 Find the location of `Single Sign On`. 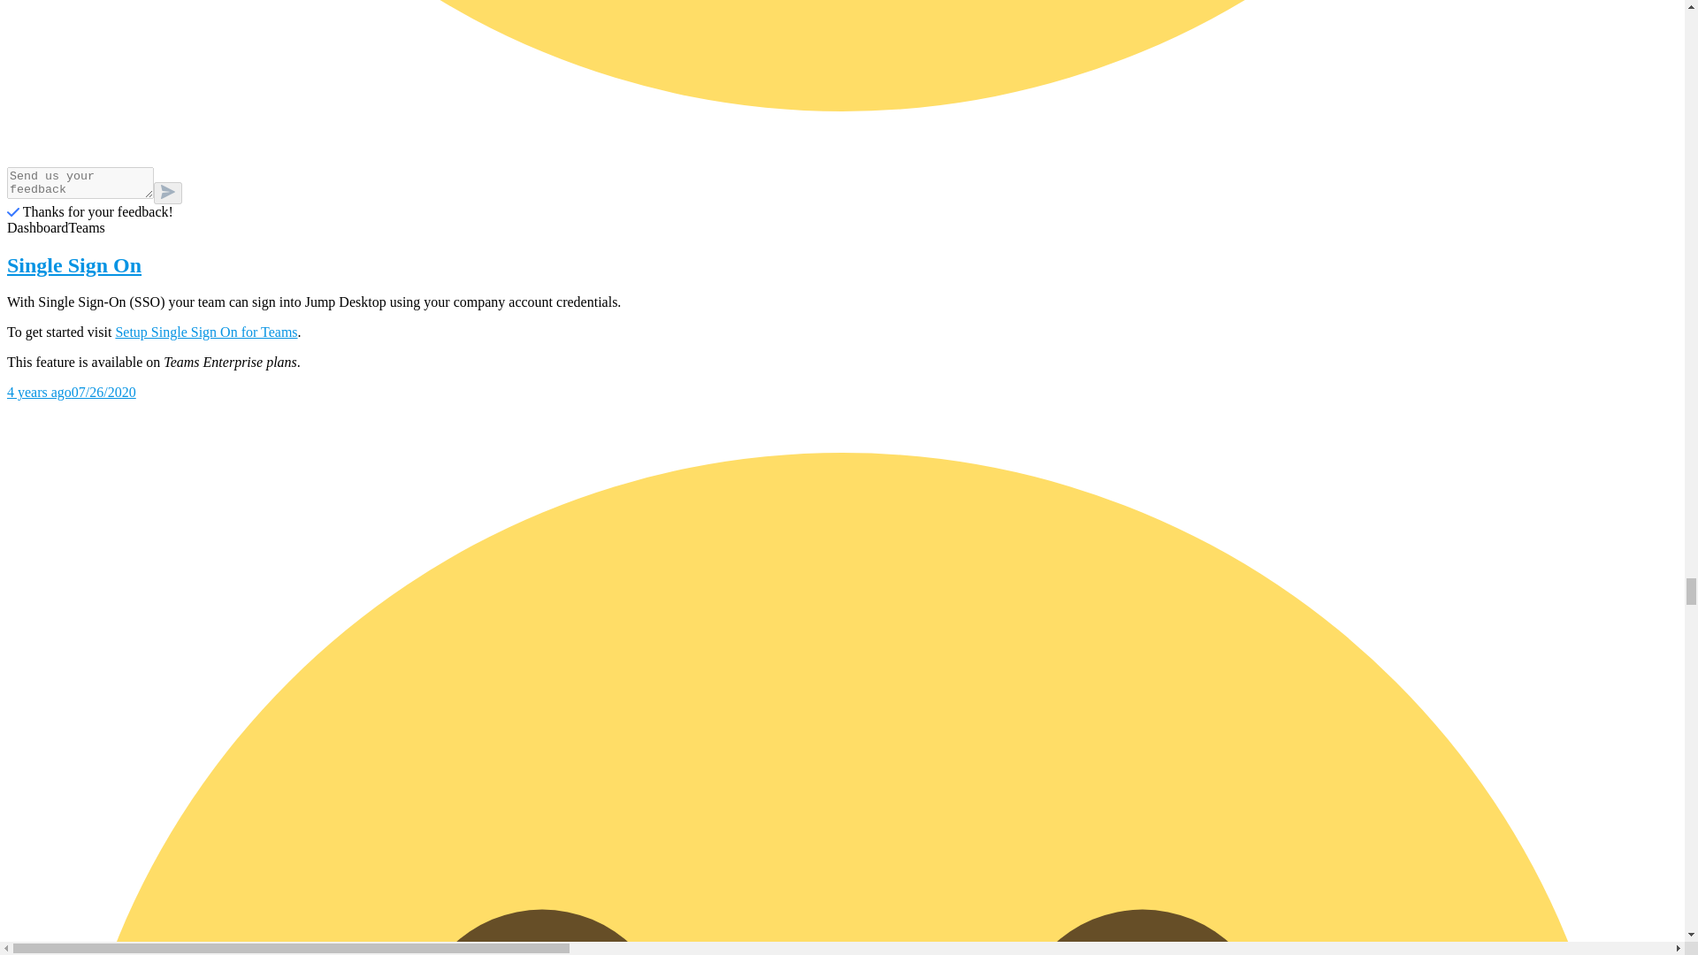

Single Sign On is located at coordinates (842, 265).